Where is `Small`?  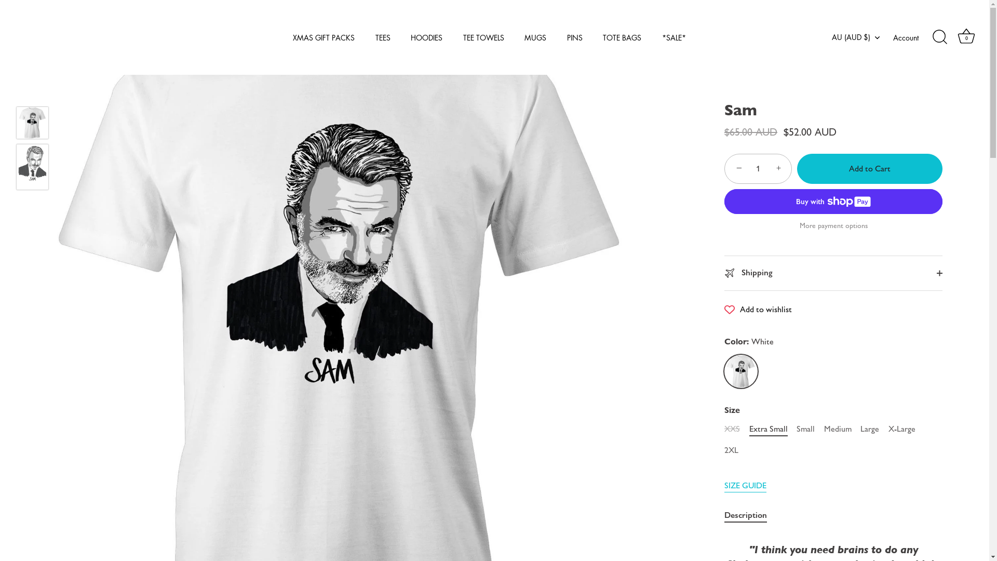 Small is located at coordinates (806, 429).